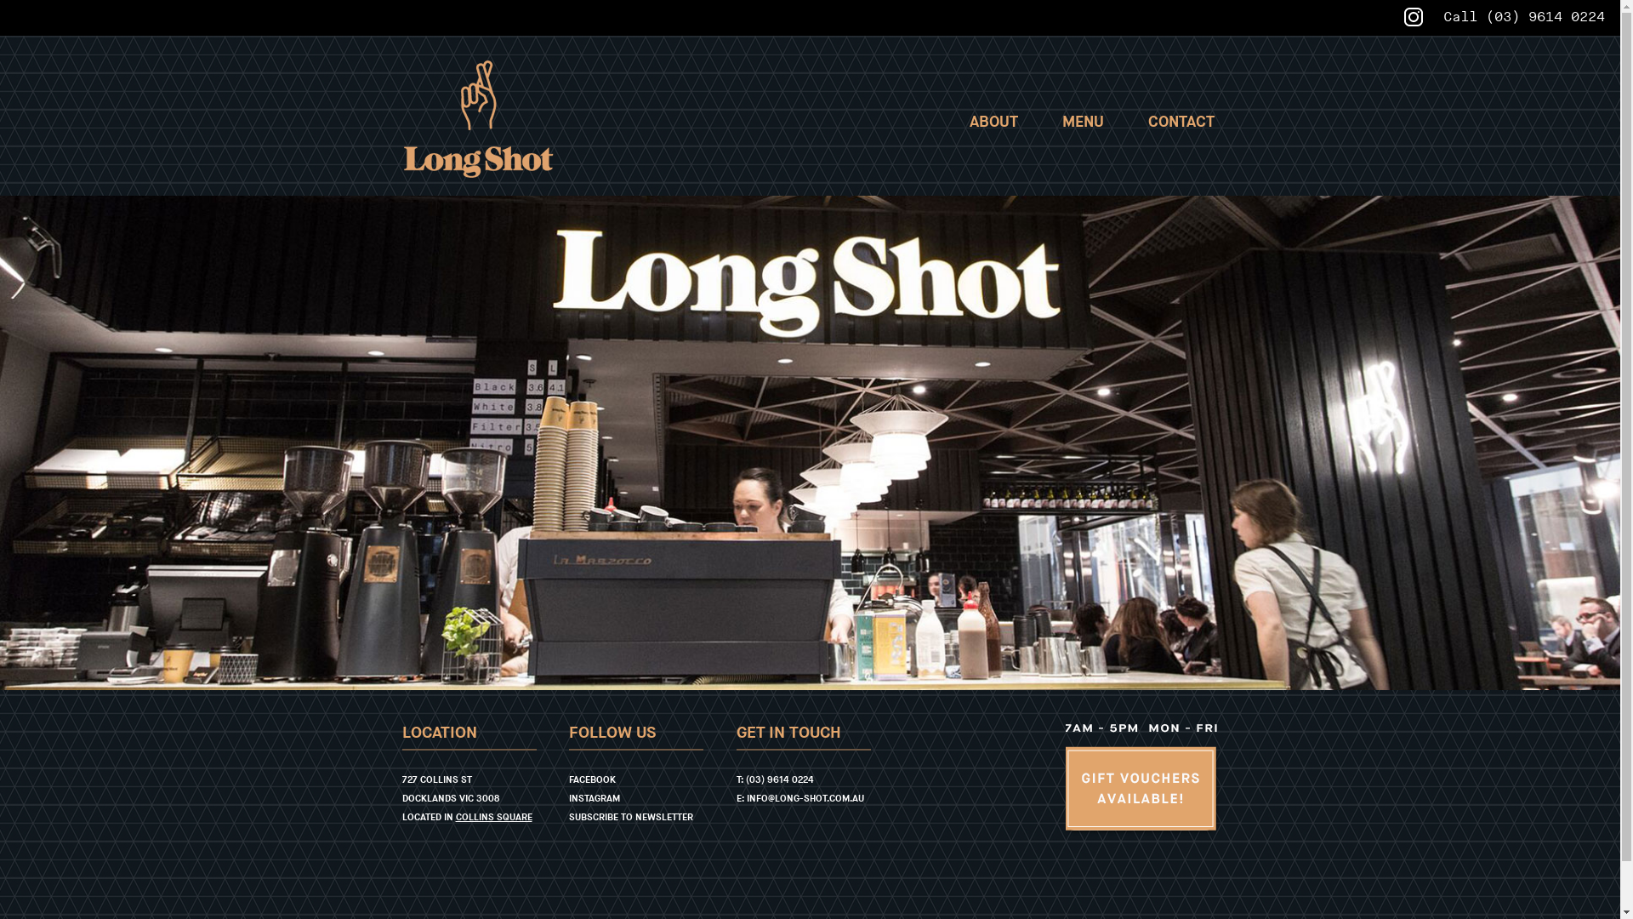 The image size is (1633, 919). Describe the element at coordinates (592, 779) in the screenshot. I see `FACEBOOK` at that location.